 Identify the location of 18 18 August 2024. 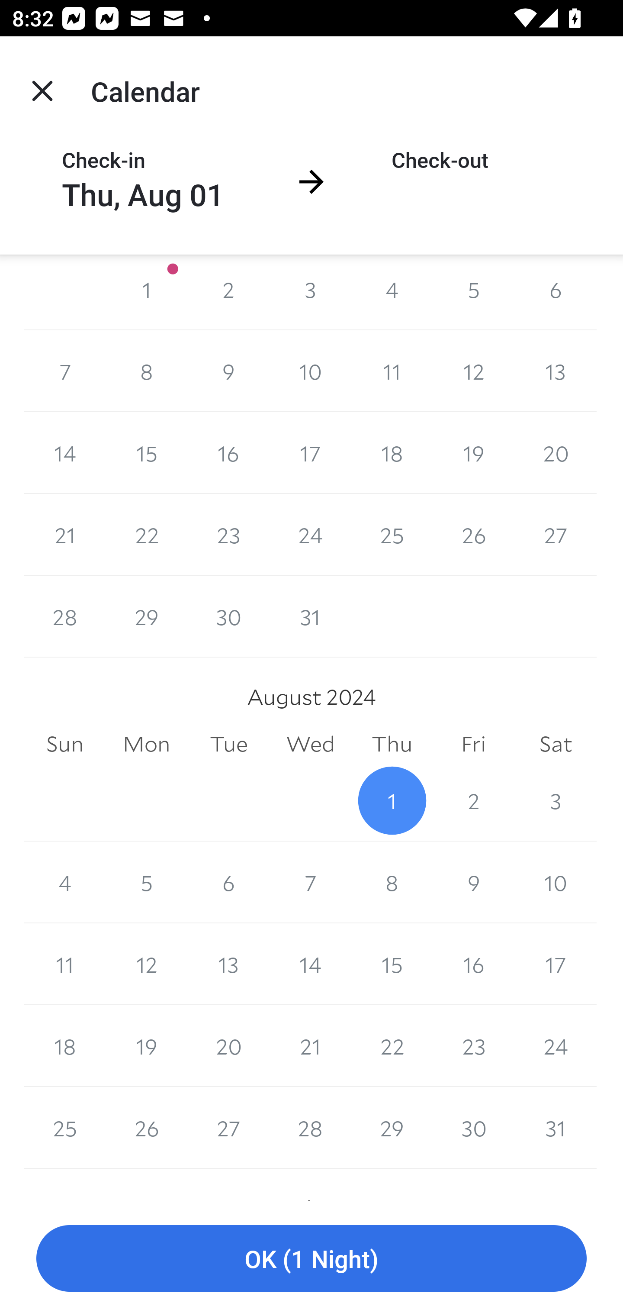
(65, 1046).